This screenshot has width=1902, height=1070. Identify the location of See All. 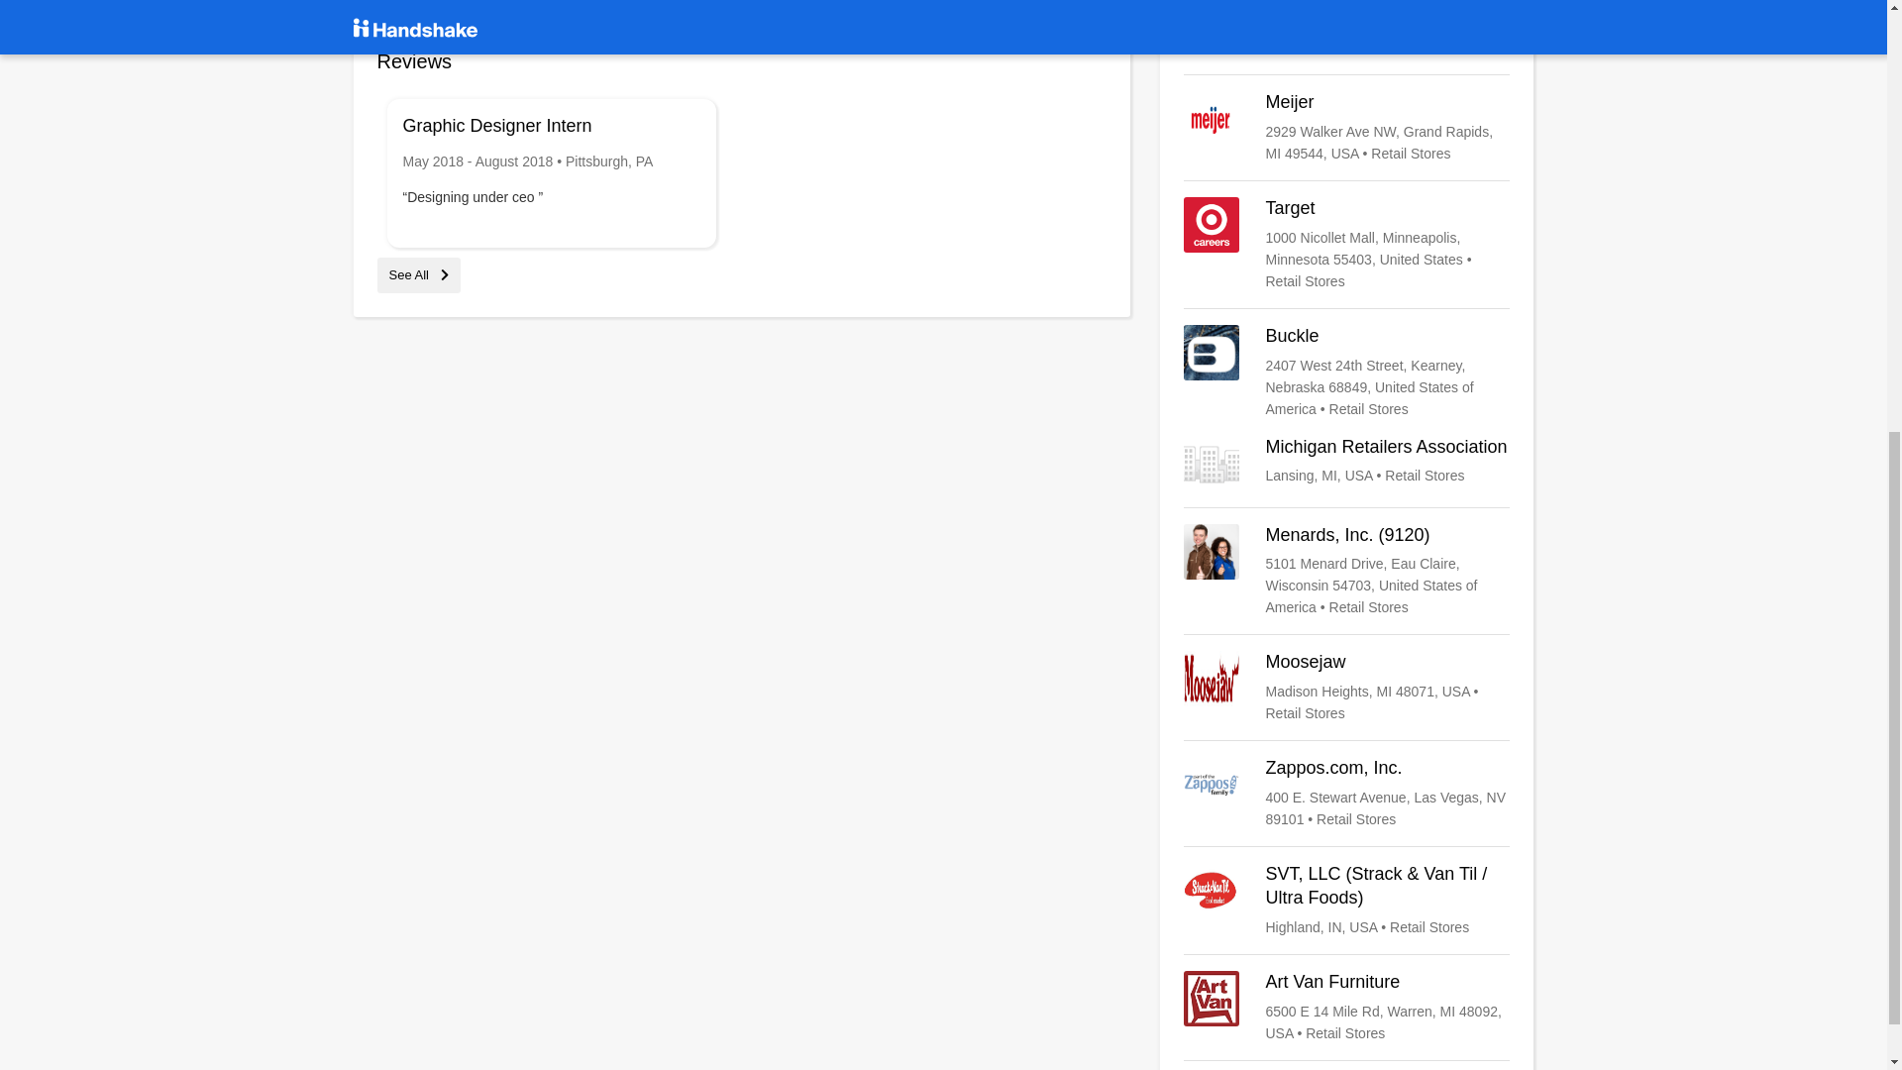
(418, 275).